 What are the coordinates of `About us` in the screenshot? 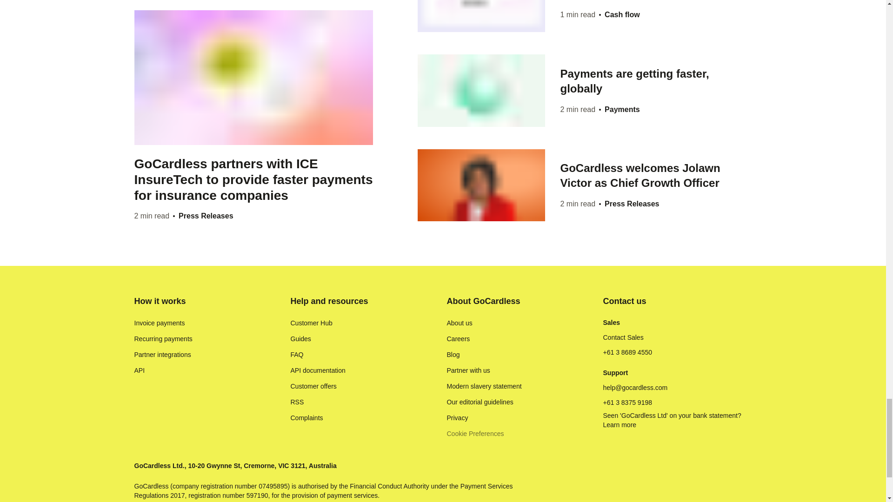 It's located at (460, 323).